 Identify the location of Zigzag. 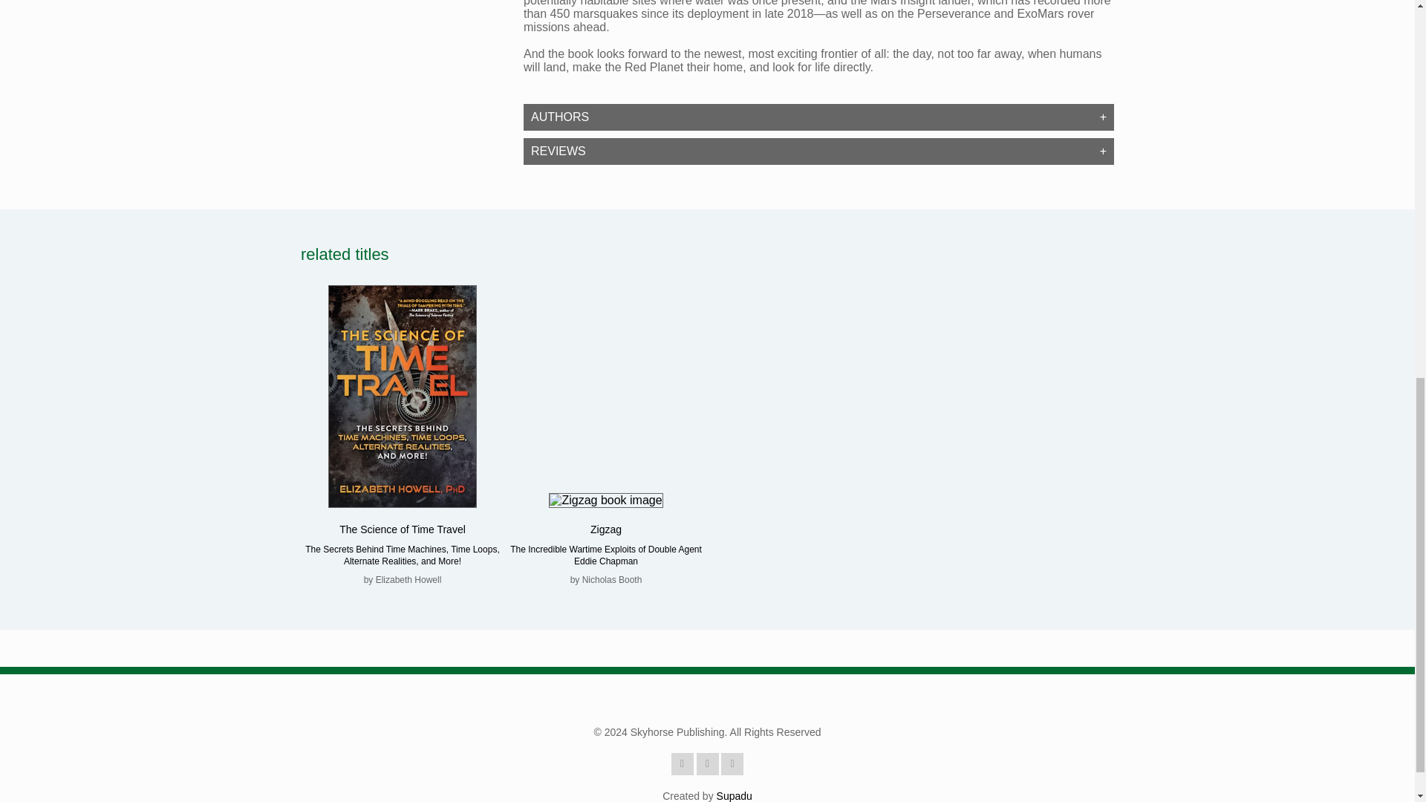
(606, 529).